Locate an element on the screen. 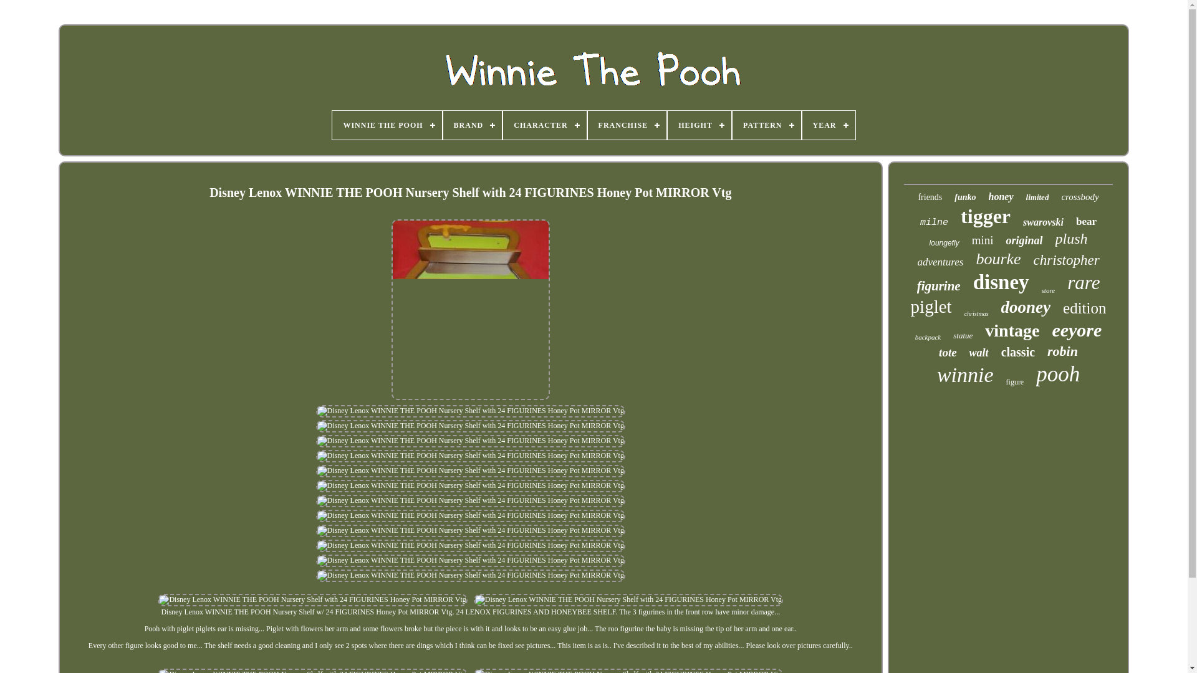 The width and height of the screenshot is (1197, 673). BRAND is located at coordinates (473, 125).